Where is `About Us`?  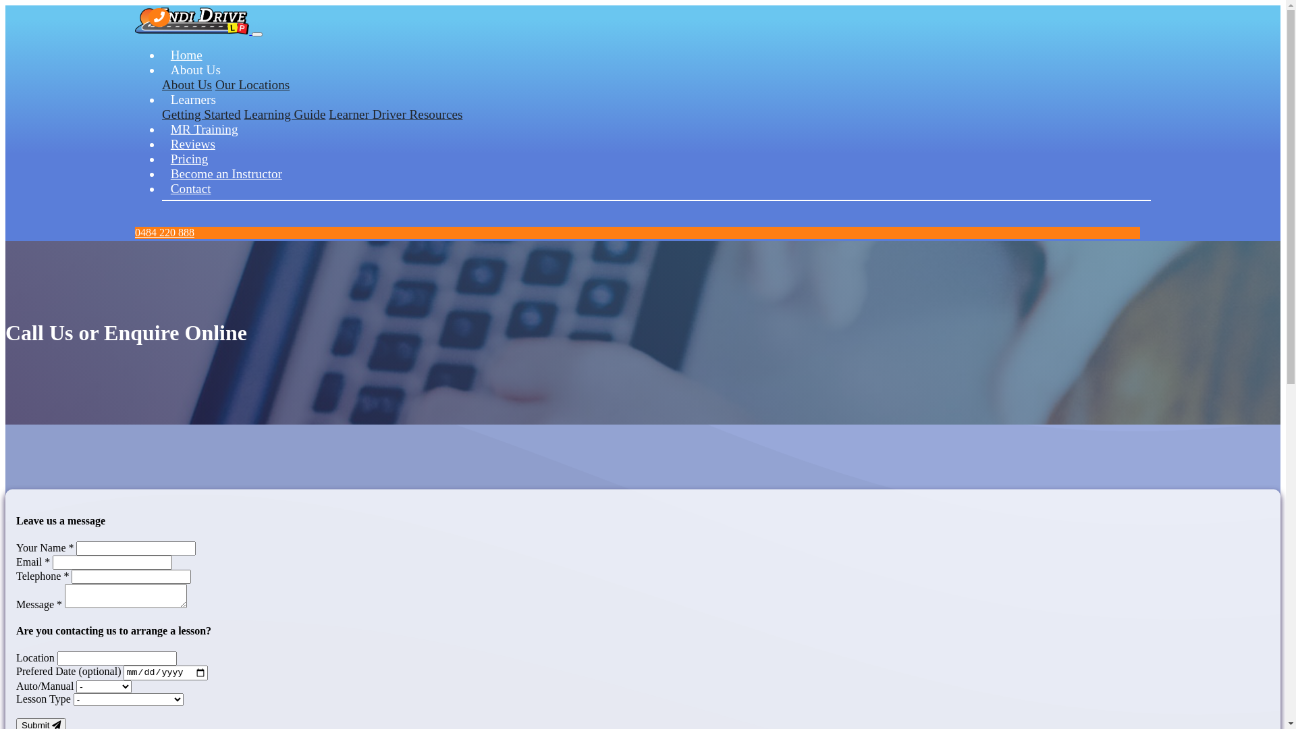 About Us is located at coordinates (187, 85).